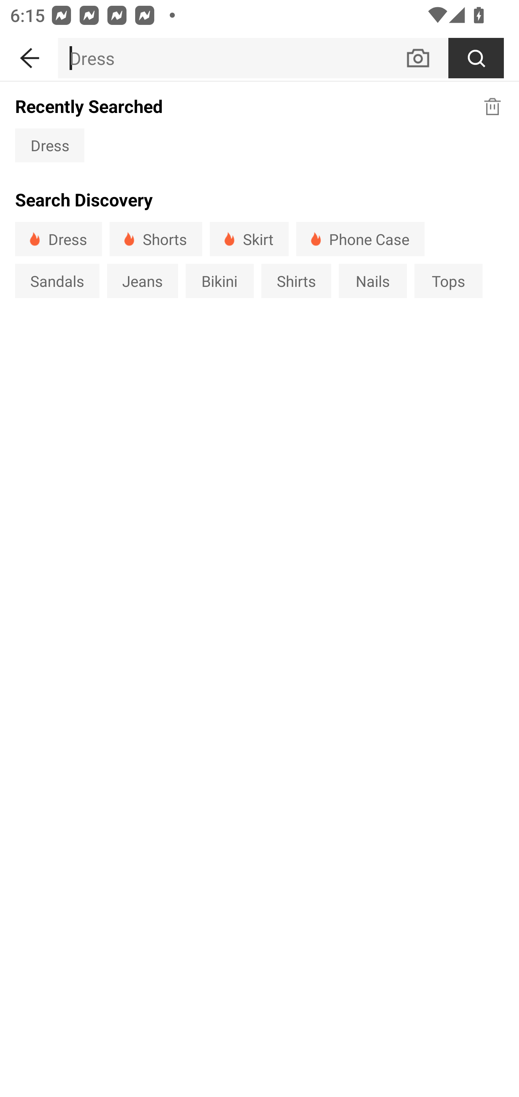 The width and height of the screenshot is (519, 1097). What do you see at coordinates (29, 56) in the screenshot?
I see `BACK` at bounding box center [29, 56].